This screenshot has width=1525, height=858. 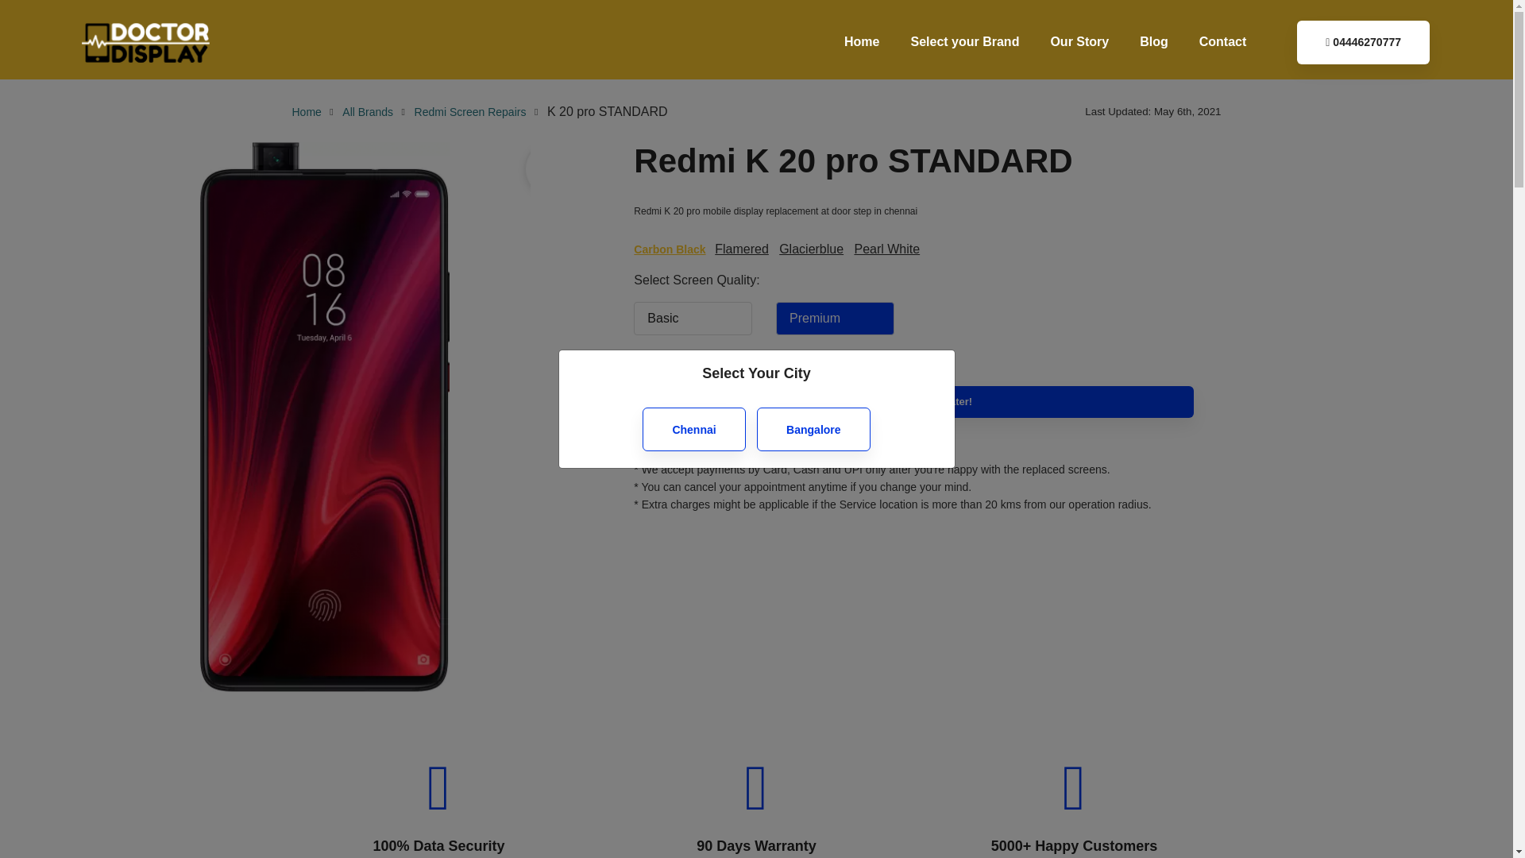 I want to click on Our Story, so click(x=1079, y=41).